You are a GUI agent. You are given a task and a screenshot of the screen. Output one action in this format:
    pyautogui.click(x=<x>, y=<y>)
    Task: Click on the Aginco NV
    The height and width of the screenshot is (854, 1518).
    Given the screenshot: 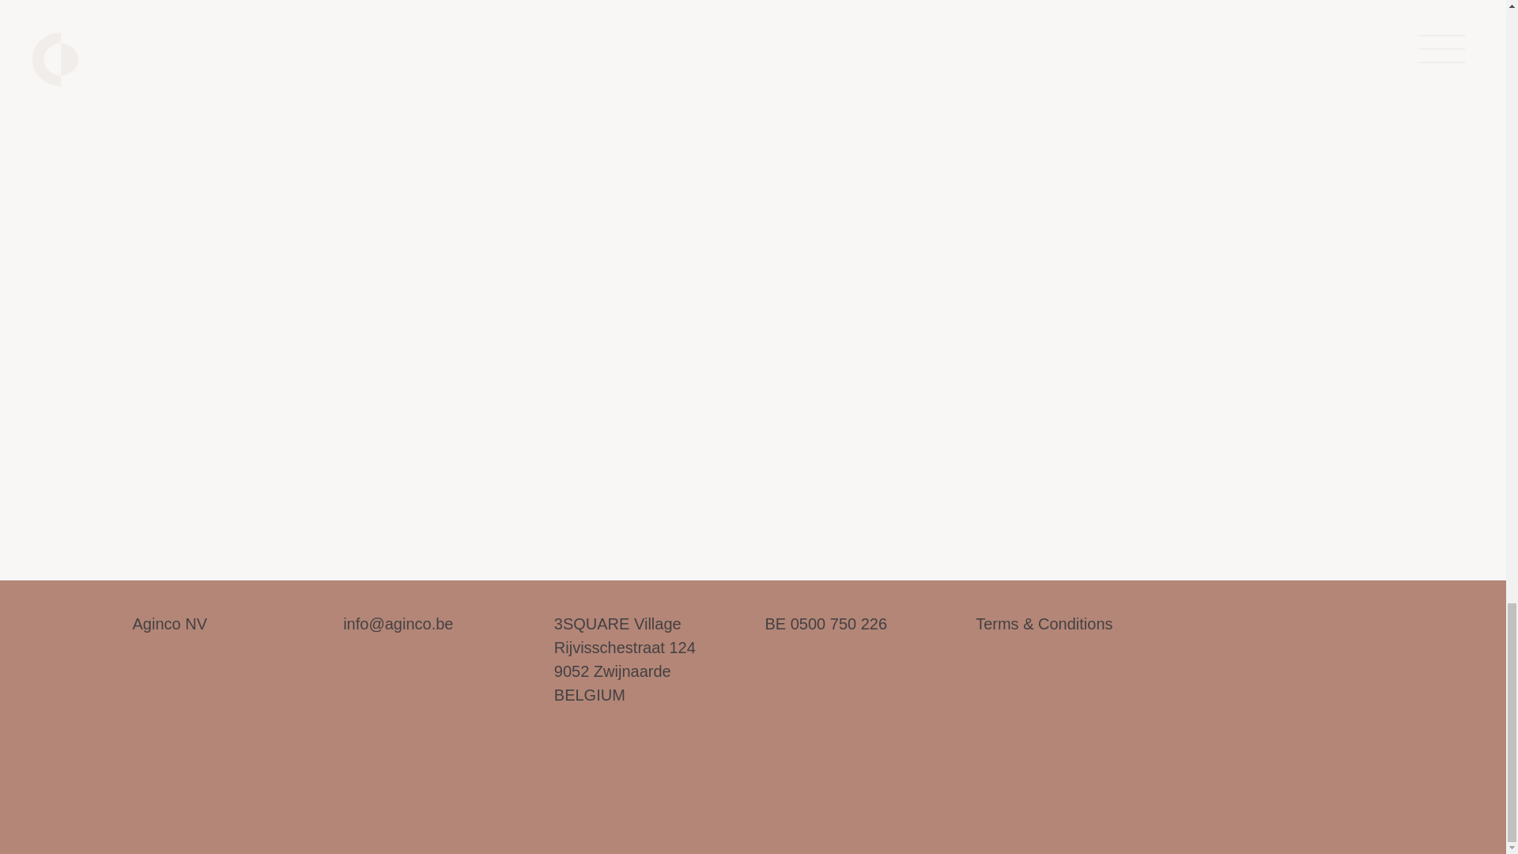 What is the action you would take?
    pyautogui.click(x=1138, y=410)
    